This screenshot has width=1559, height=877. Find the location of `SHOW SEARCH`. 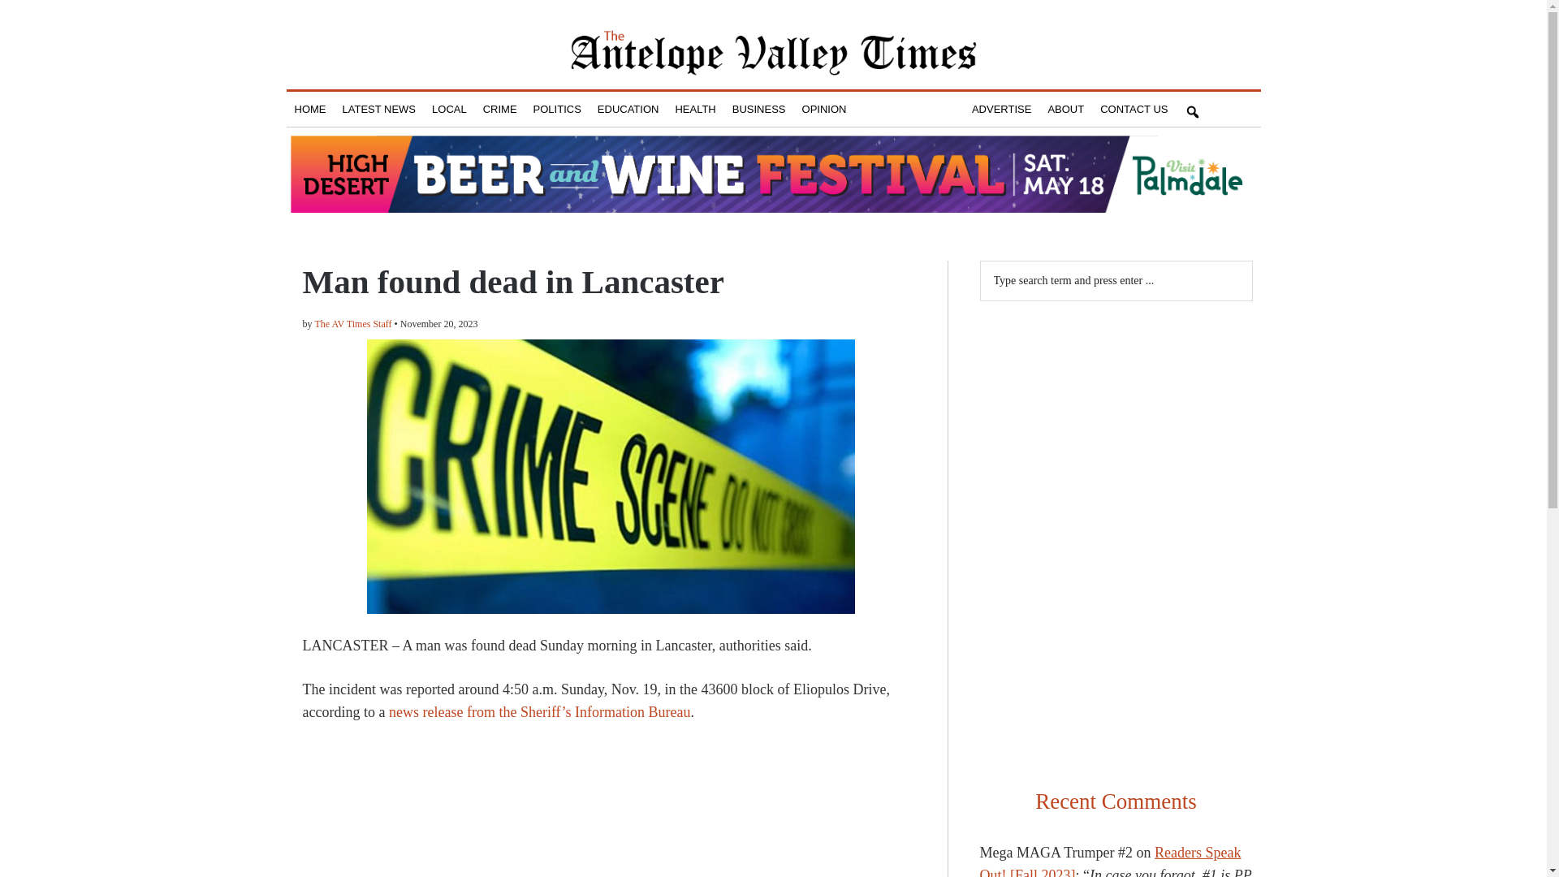

SHOW SEARCH is located at coordinates (1192, 109).